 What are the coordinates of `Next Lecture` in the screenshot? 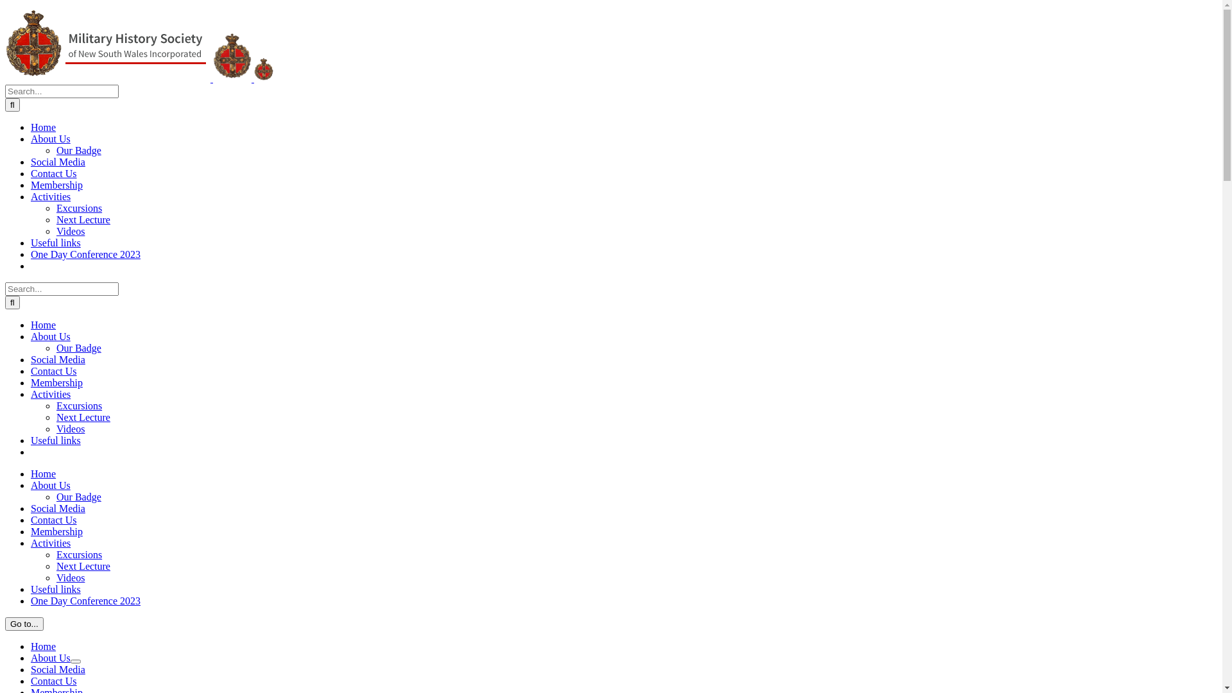 It's located at (83, 566).